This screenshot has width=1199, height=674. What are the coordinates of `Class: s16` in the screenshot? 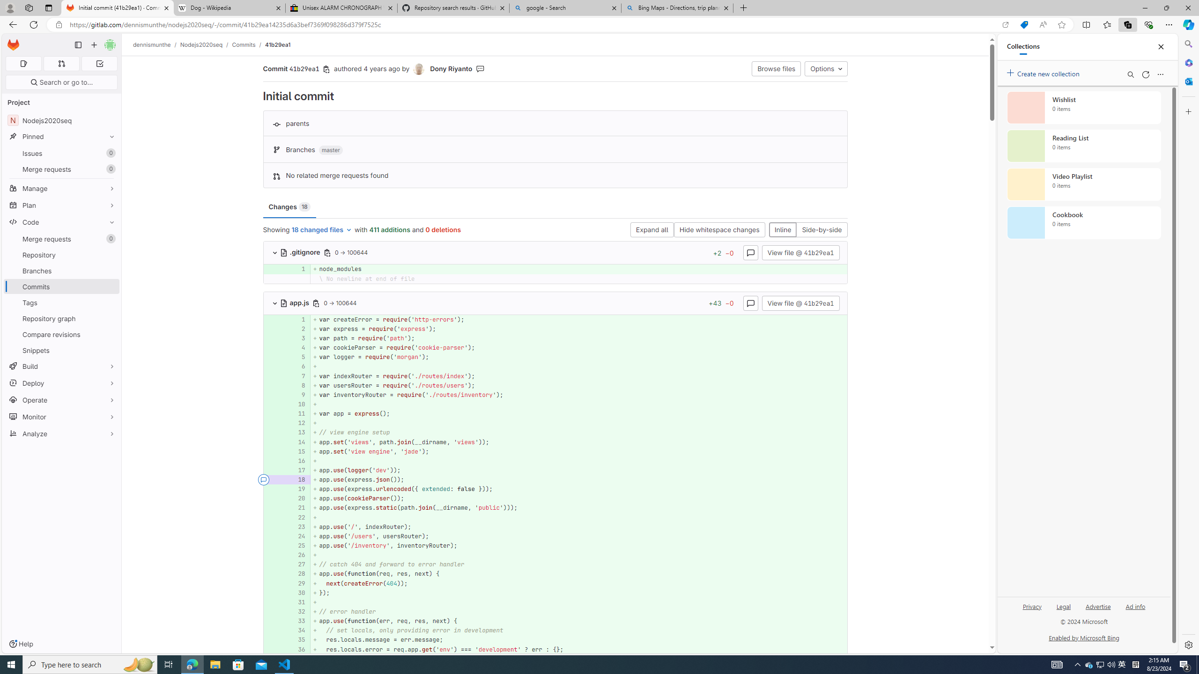 It's located at (284, 303).